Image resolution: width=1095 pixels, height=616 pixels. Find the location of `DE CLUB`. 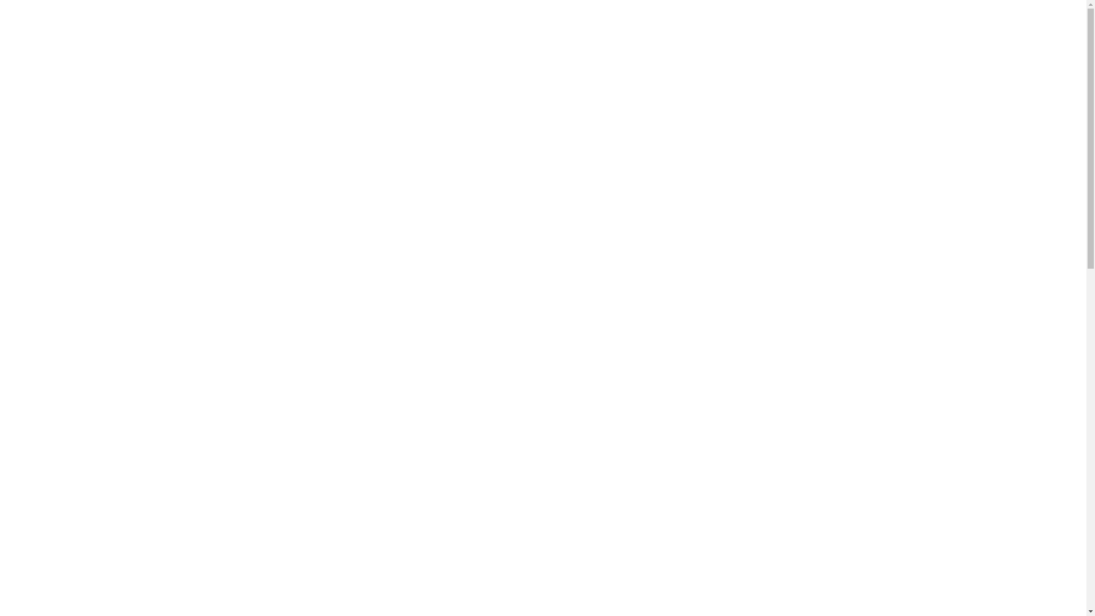

DE CLUB is located at coordinates (513, 63).